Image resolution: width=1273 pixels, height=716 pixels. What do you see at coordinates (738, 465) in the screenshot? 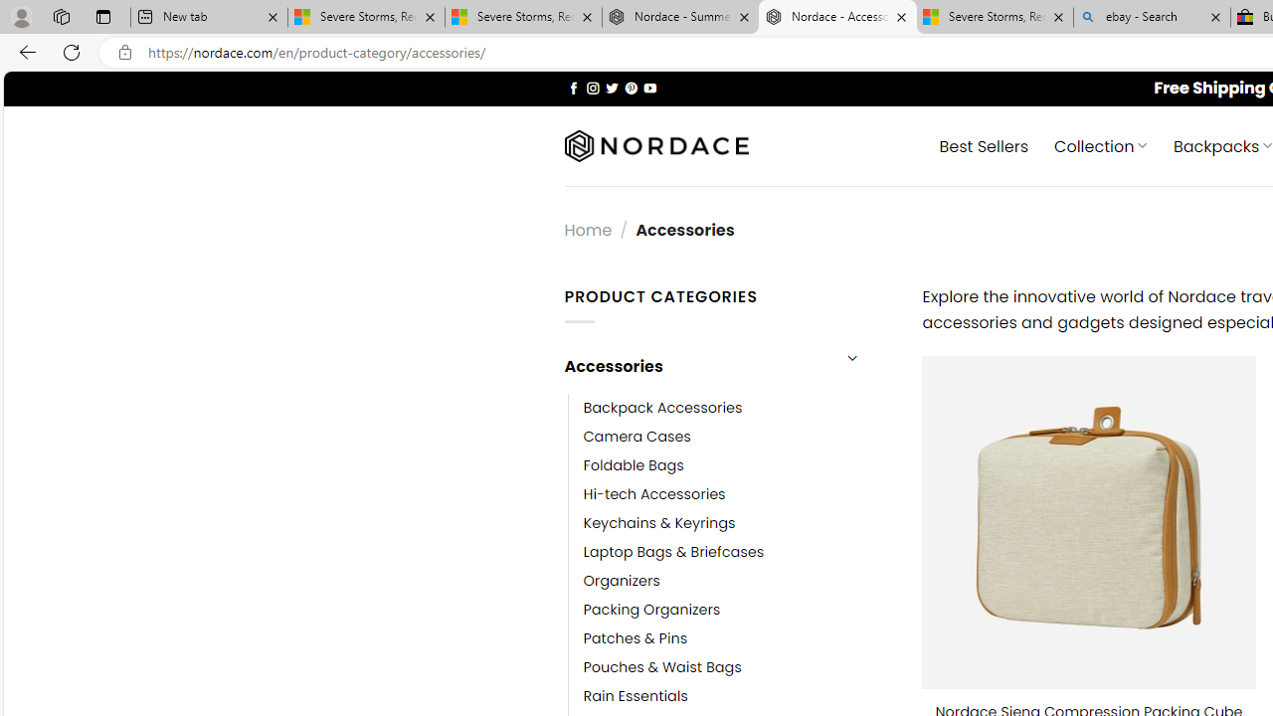
I see `Foldable Bags` at bounding box center [738, 465].